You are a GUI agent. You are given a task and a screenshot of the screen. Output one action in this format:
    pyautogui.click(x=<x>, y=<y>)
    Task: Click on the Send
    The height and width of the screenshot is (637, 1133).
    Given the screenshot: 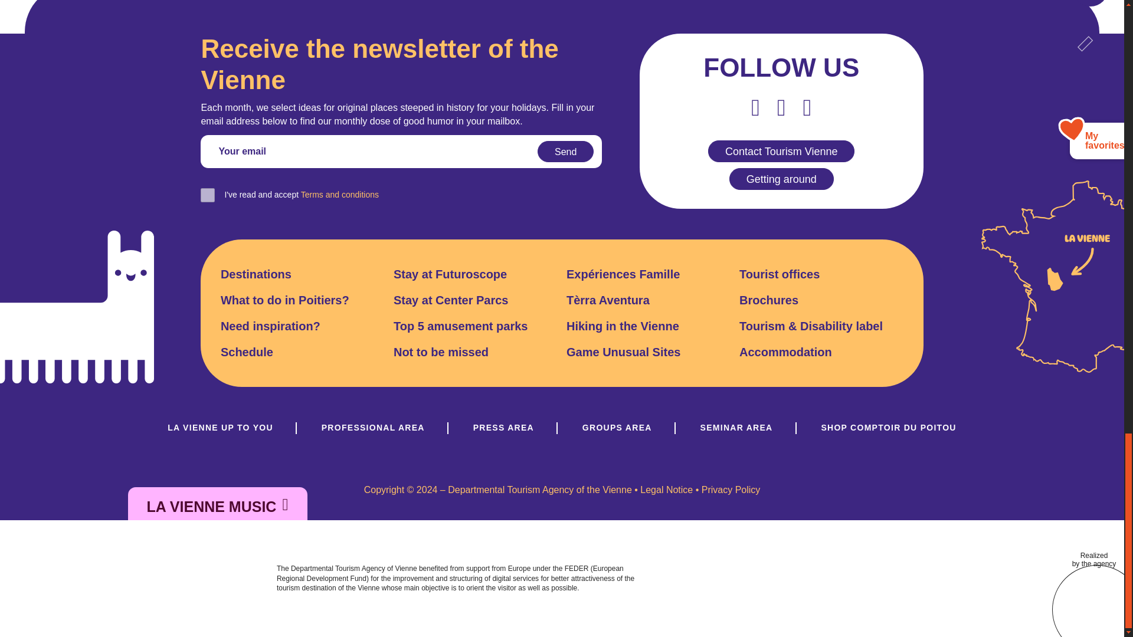 What is the action you would take?
    pyautogui.click(x=565, y=151)
    